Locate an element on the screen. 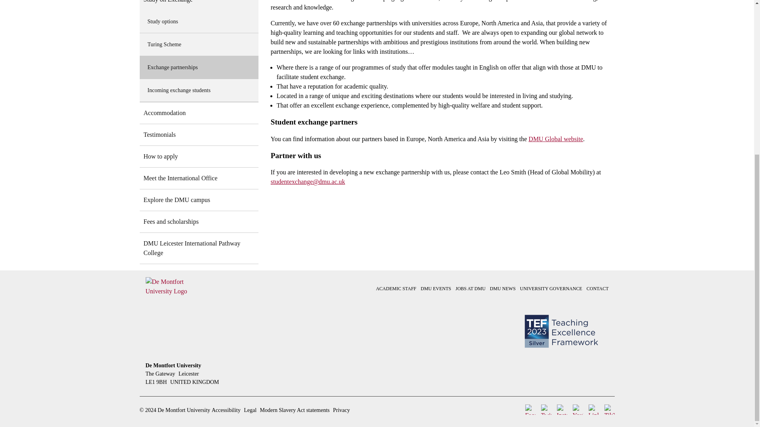 The image size is (760, 427). Navigate to Incoming exchange students from here is located at coordinates (199, 90).